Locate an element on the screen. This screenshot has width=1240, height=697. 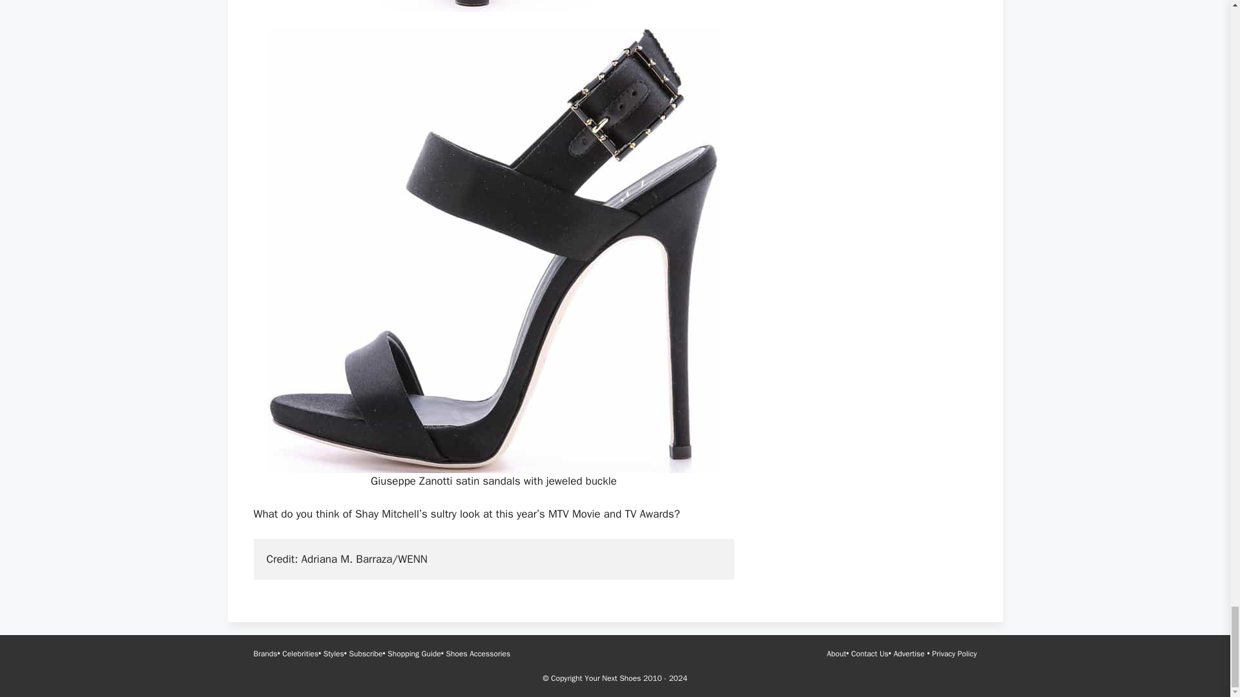
Brands is located at coordinates (265, 653).